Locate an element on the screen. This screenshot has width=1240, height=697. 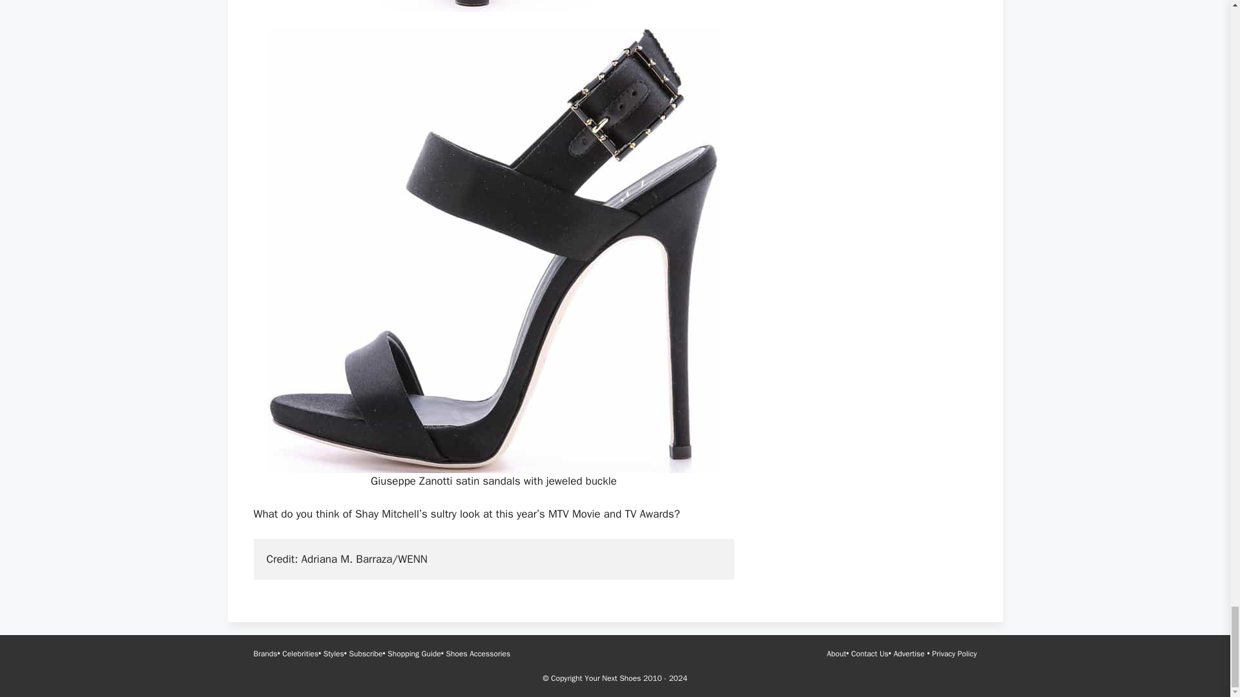
Brands is located at coordinates (265, 653).